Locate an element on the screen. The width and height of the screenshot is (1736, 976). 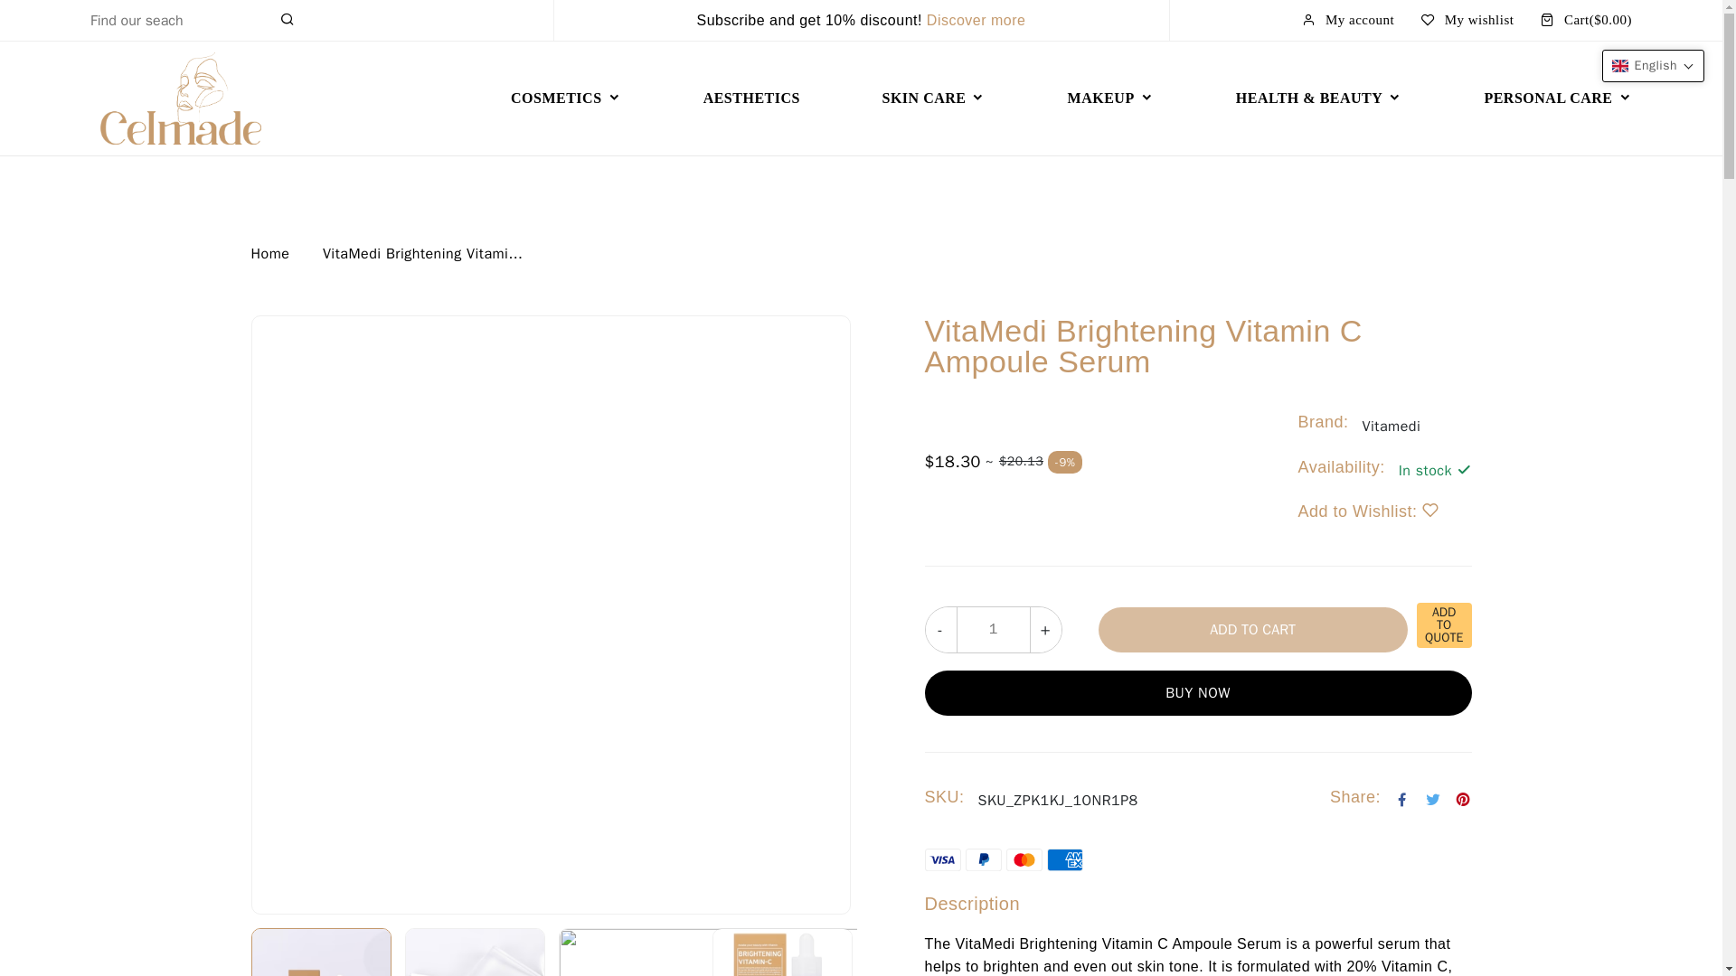
All collections is located at coordinates (976, 20).